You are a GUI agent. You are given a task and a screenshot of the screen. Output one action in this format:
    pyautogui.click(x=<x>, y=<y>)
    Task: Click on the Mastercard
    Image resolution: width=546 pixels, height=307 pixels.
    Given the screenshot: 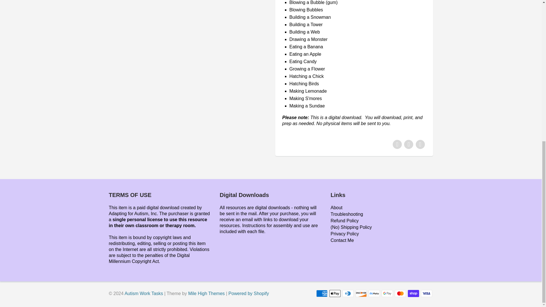 What is the action you would take?
    pyautogui.click(x=400, y=293)
    